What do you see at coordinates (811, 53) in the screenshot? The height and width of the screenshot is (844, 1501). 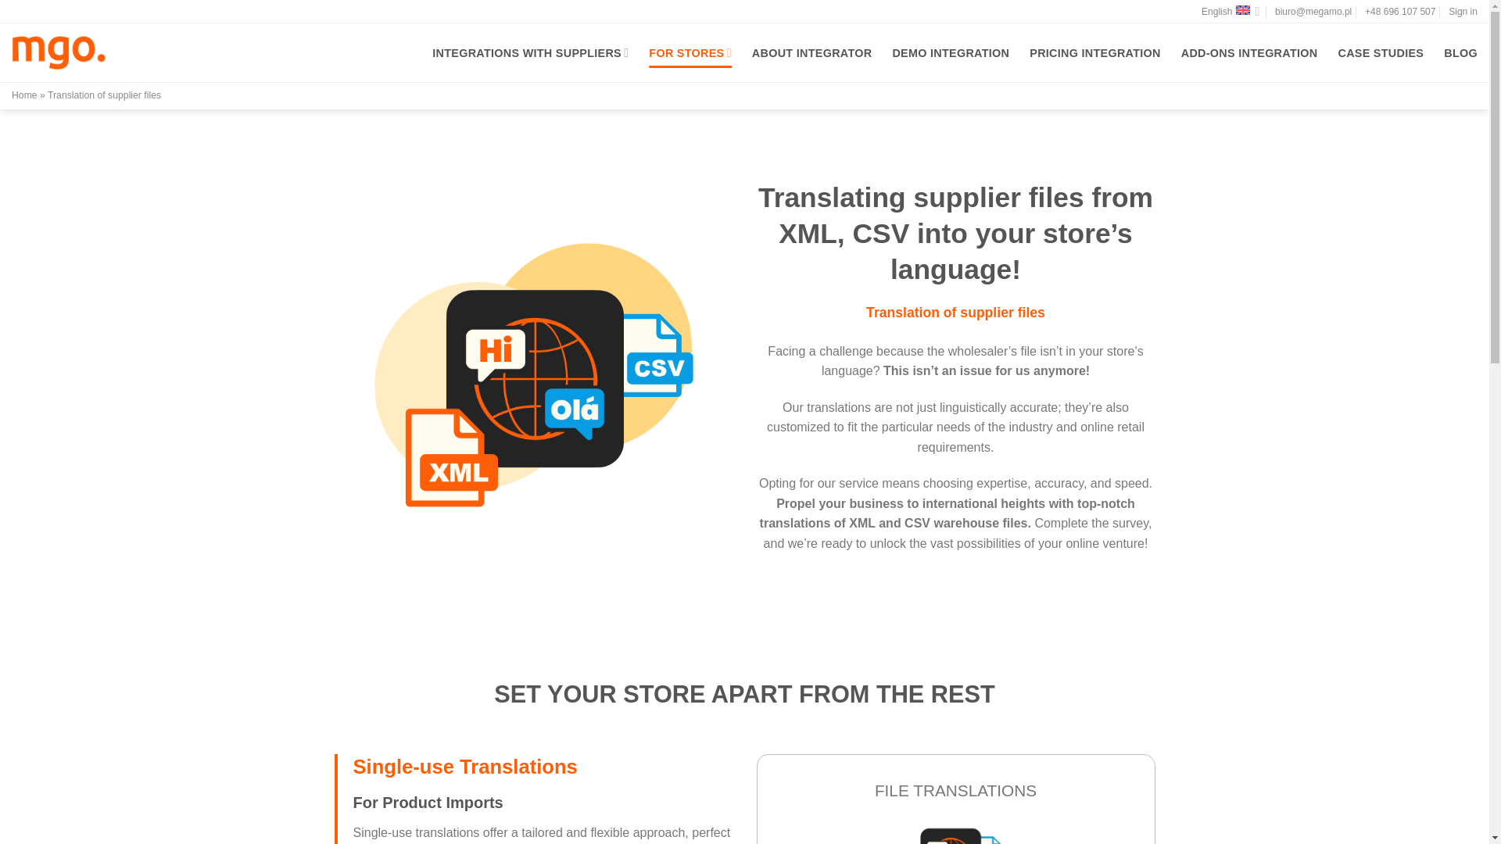 I see `ABOUT INTEGRATOR` at bounding box center [811, 53].